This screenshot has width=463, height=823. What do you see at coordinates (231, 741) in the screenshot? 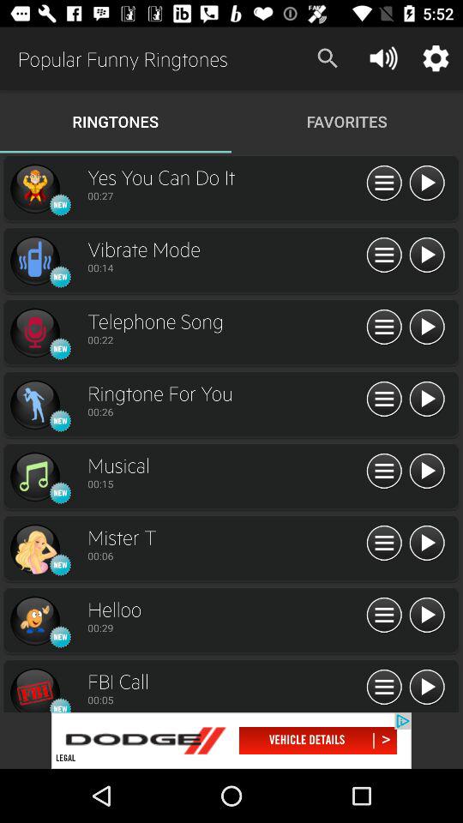
I see `go to next` at bounding box center [231, 741].